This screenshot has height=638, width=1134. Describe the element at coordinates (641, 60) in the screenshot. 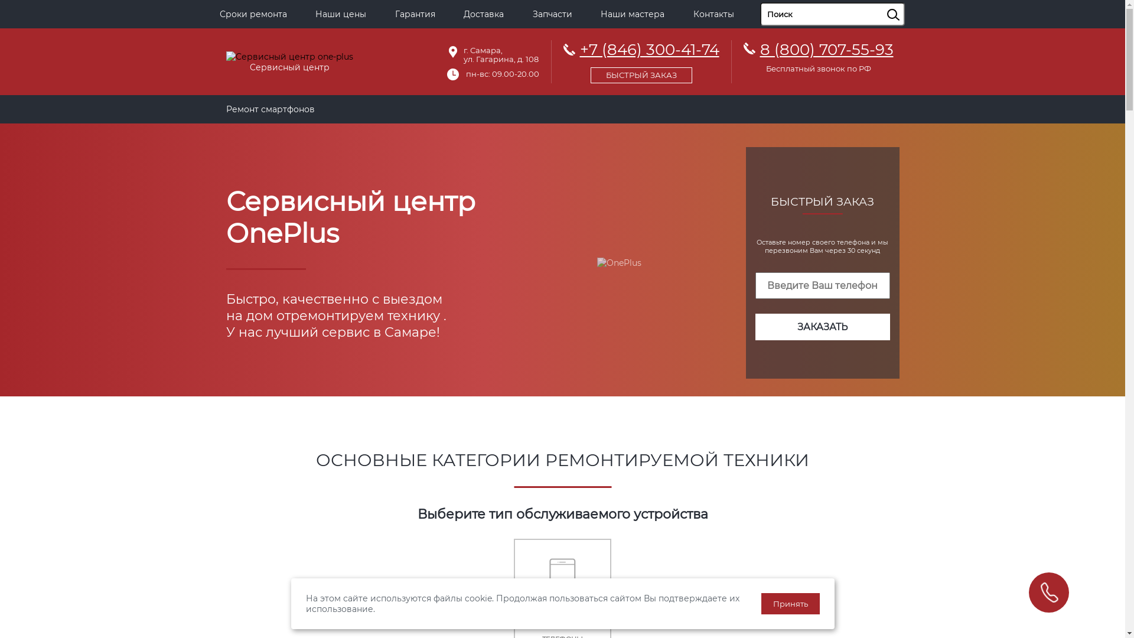

I see `+7 (846) 300-41-74` at that location.